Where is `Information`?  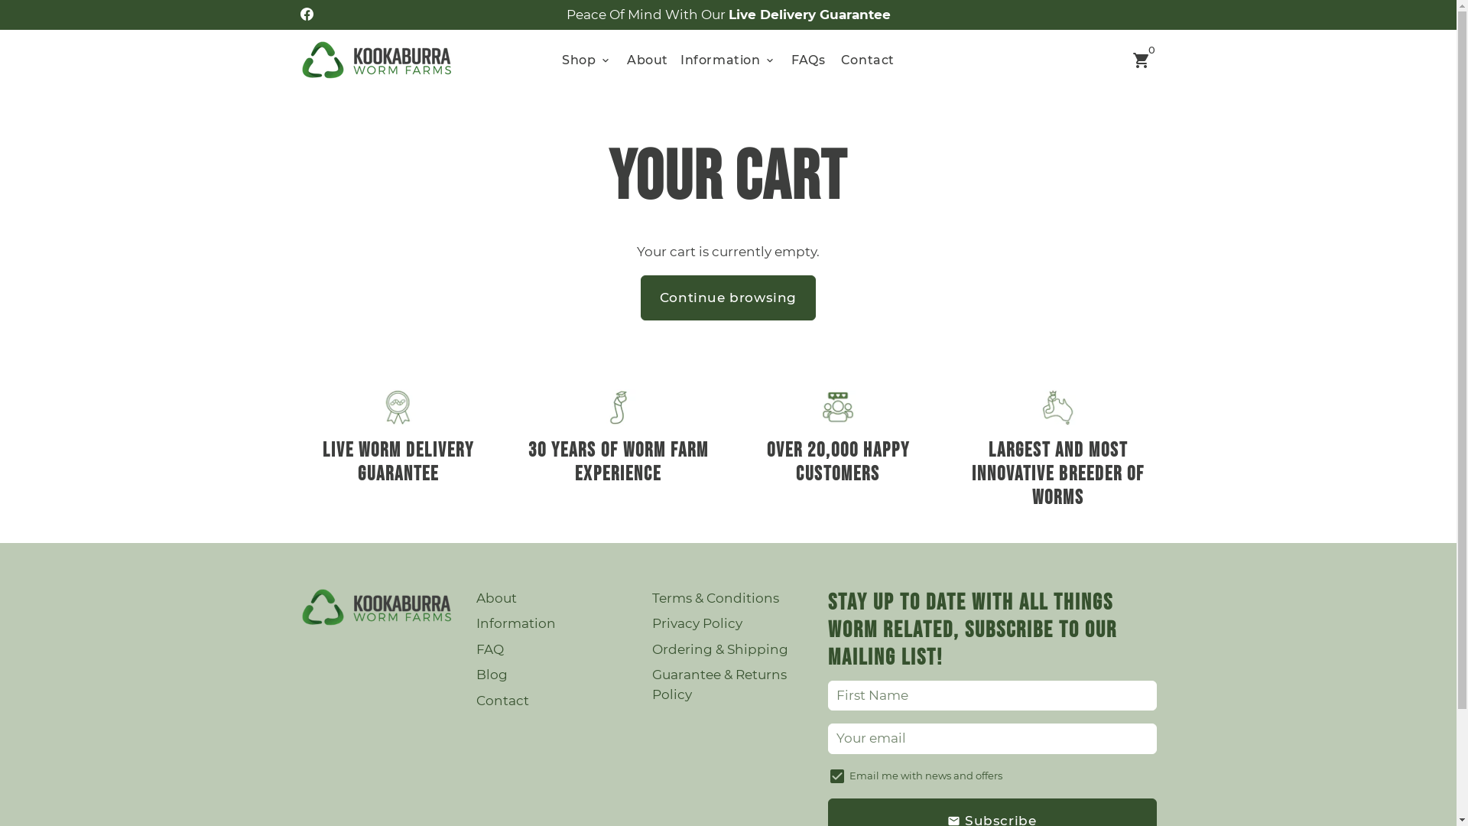
Information is located at coordinates (515, 624).